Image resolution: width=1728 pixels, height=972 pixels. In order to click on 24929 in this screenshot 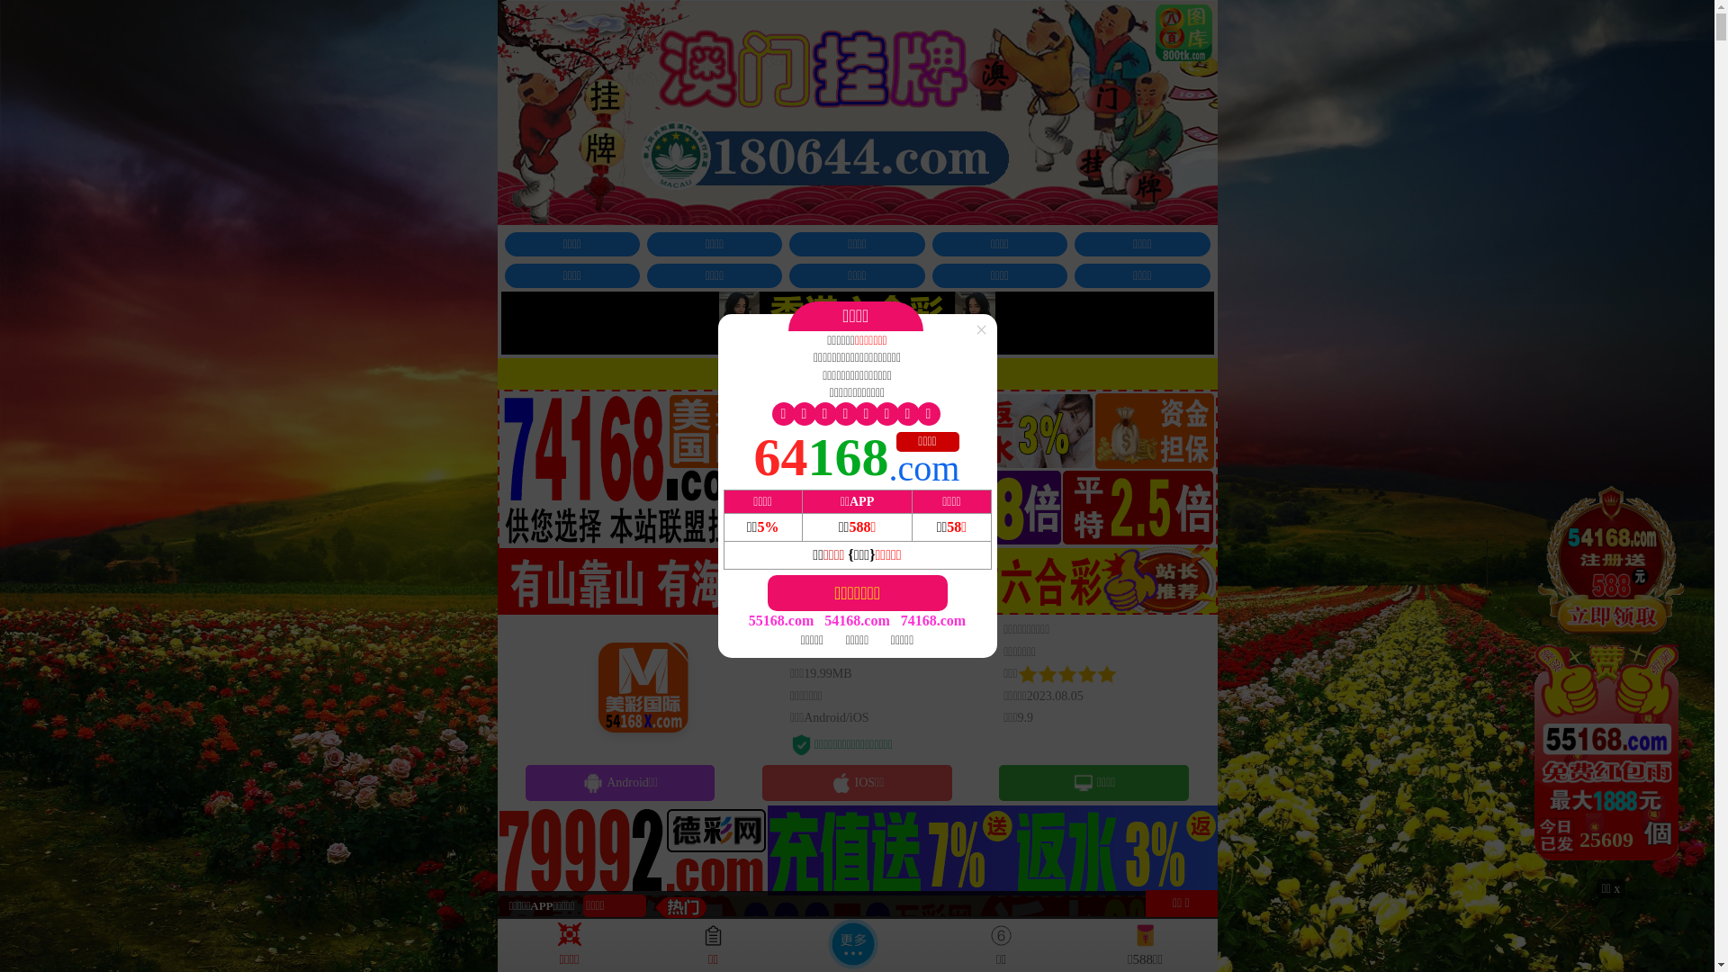, I will do `click(1611, 680)`.